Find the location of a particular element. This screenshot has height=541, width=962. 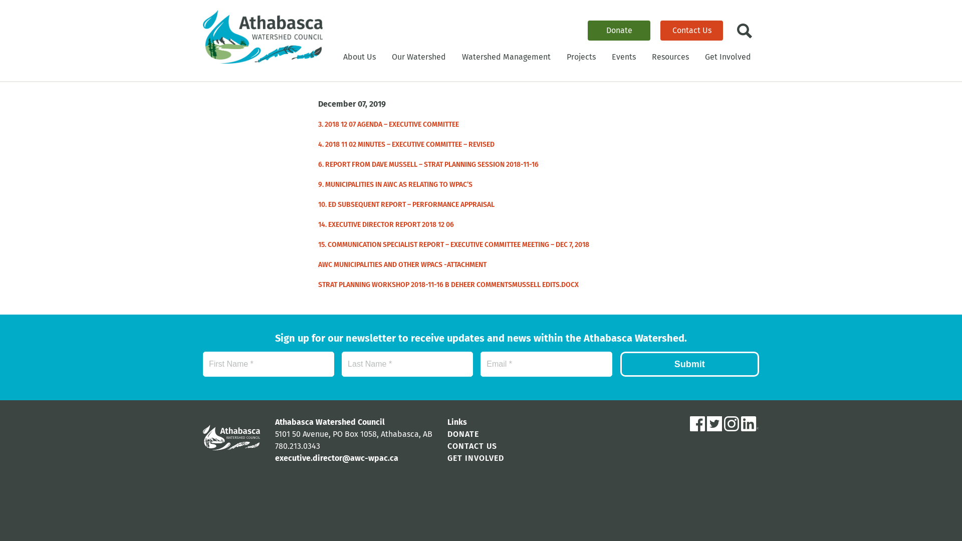

Athabasca Watershed Council is located at coordinates (231, 438).